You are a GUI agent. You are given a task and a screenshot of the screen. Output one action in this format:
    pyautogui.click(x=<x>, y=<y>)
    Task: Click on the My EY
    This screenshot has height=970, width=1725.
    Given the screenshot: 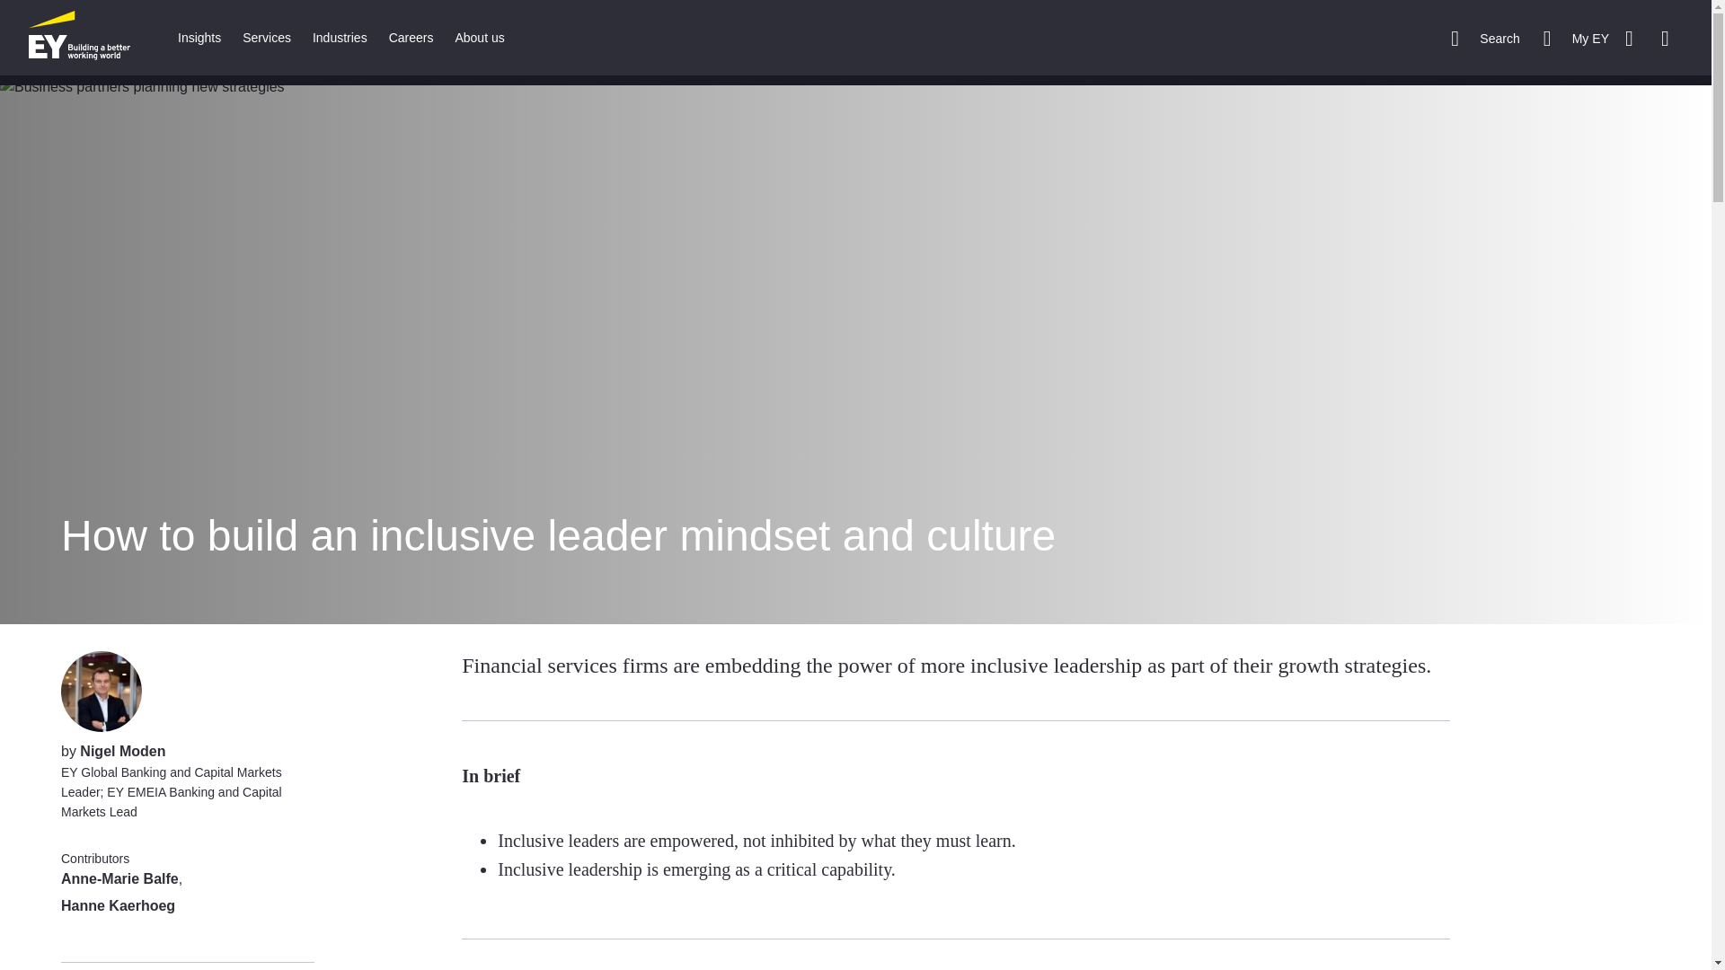 What is the action you would take?
    pyautogui.click(x=1576, y=38)
    